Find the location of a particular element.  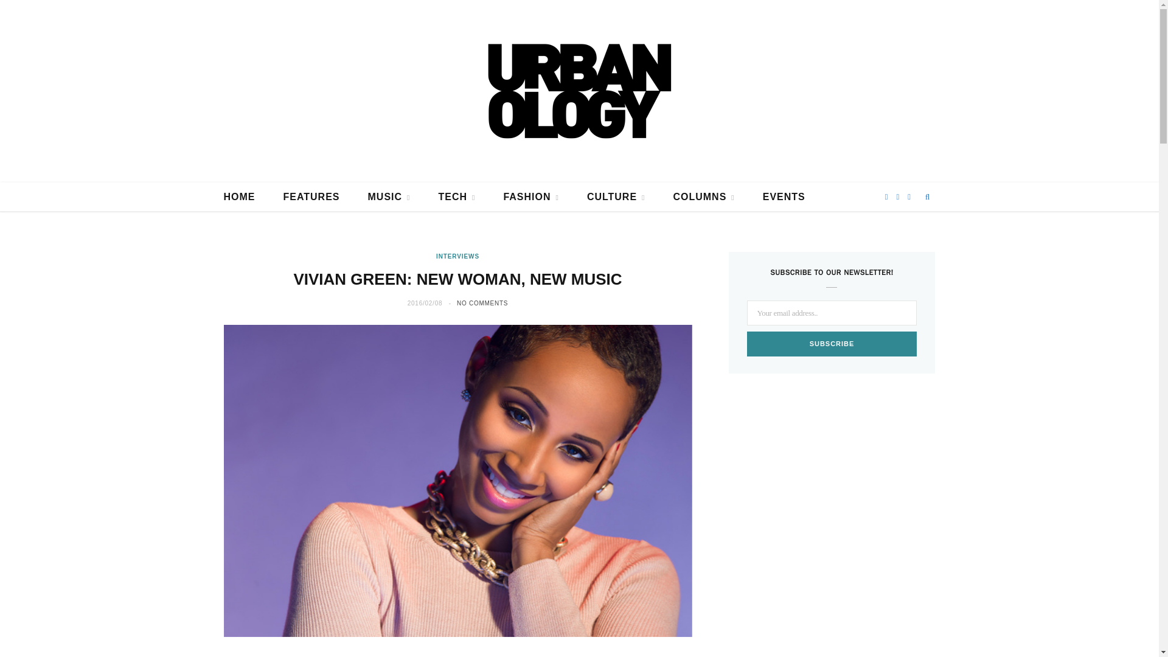

INTERVIEWS is located at coordinates (457, 255).